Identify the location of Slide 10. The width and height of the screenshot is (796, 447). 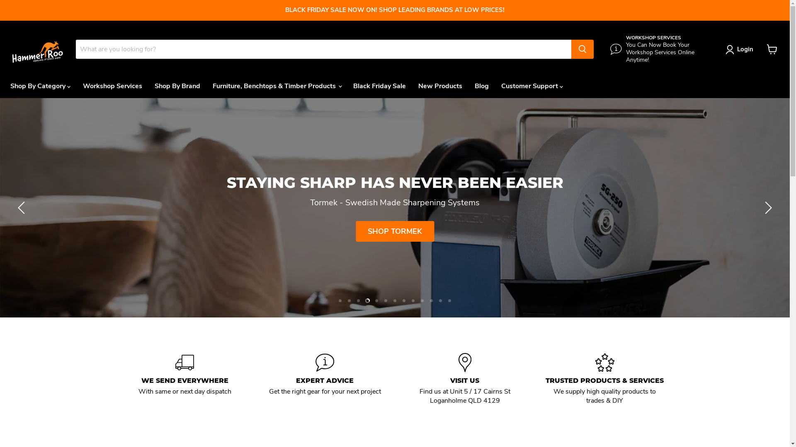
(422, 336).